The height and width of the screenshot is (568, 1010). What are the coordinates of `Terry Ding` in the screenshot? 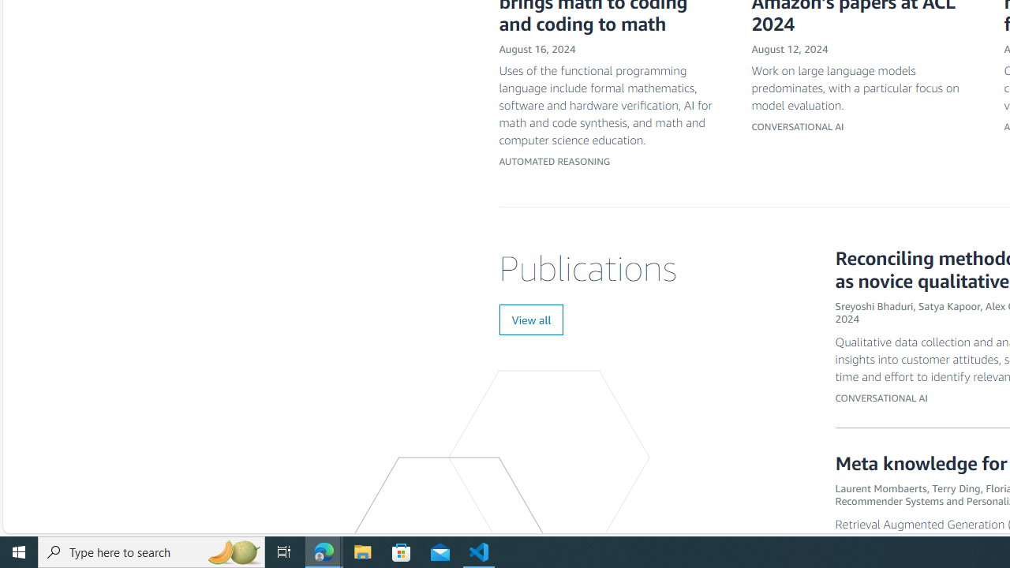 It's located at (956, 488).